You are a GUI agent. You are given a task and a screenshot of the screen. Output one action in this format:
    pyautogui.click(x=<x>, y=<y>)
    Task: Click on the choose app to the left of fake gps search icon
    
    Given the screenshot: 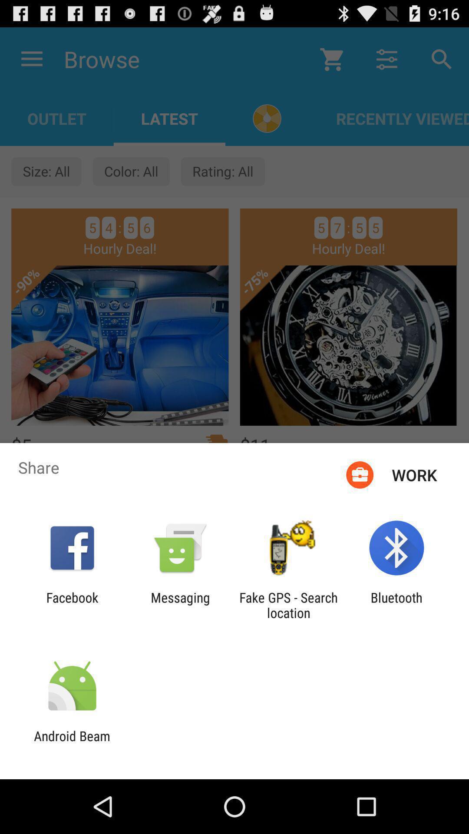 What is the action you would take?
    pyautogui.click(x=180, y=605)
    